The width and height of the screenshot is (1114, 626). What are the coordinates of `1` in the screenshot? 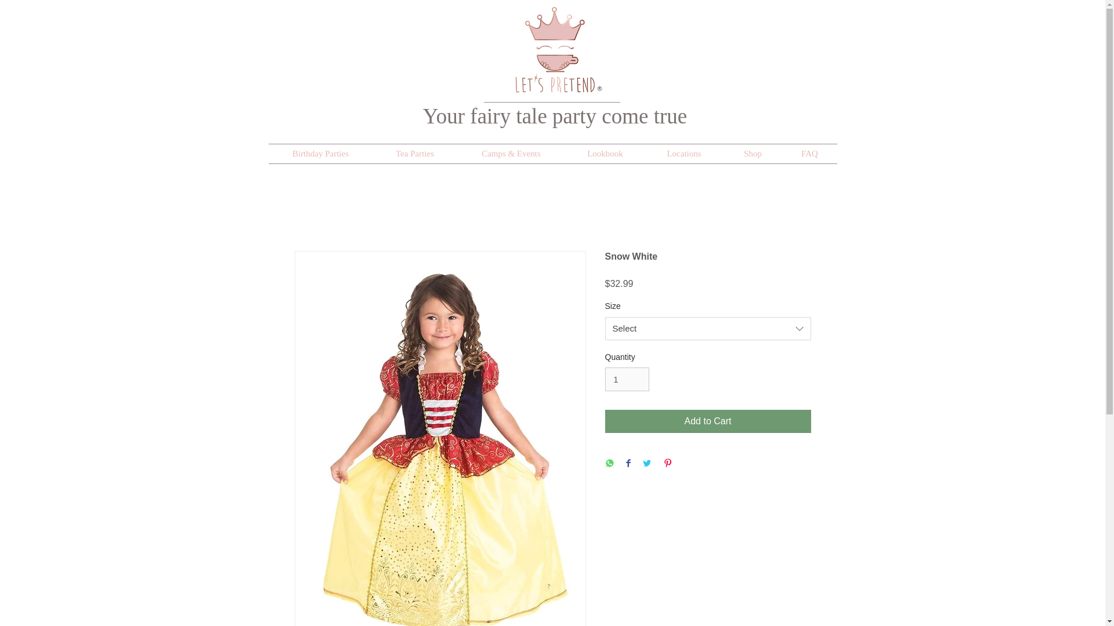 It's located at (627, 379).